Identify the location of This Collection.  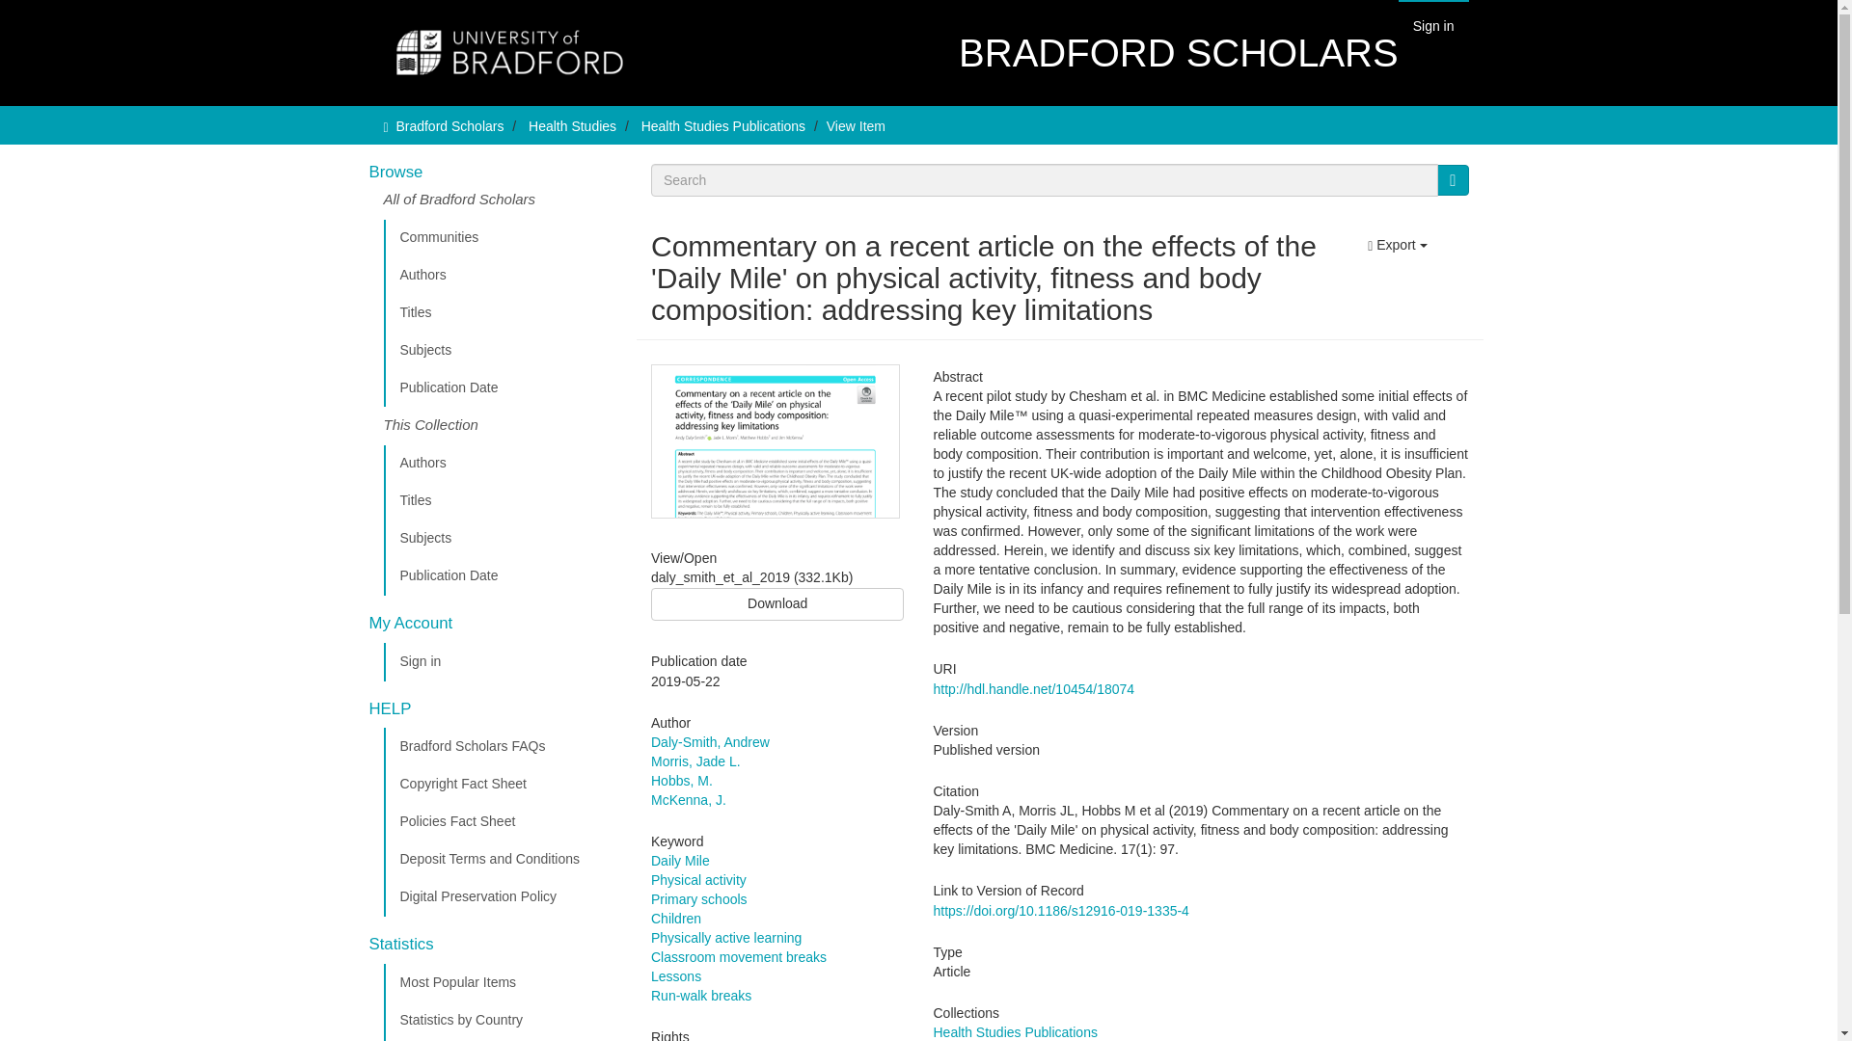
(503, 426).